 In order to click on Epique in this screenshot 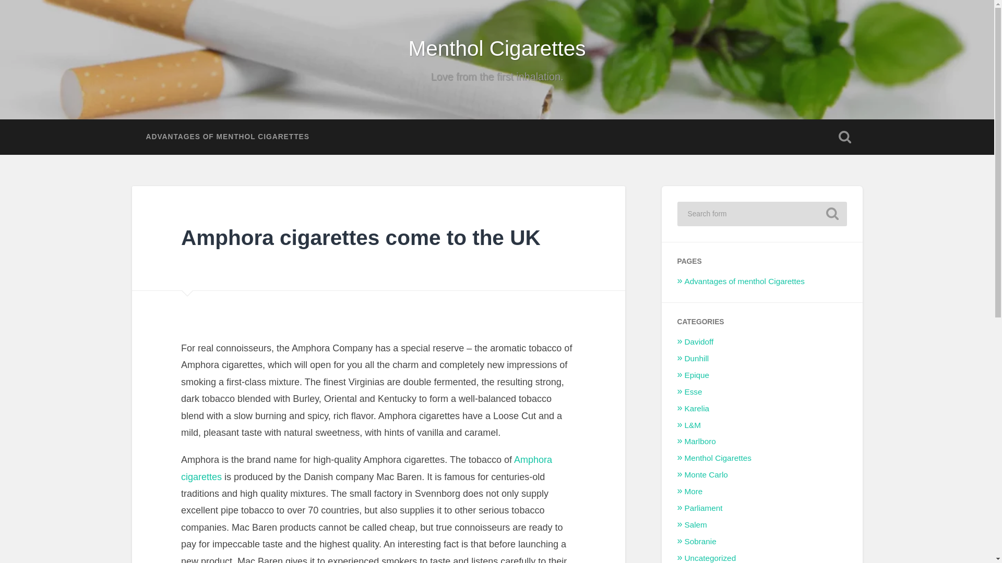, I will do `click(697, 374)`.